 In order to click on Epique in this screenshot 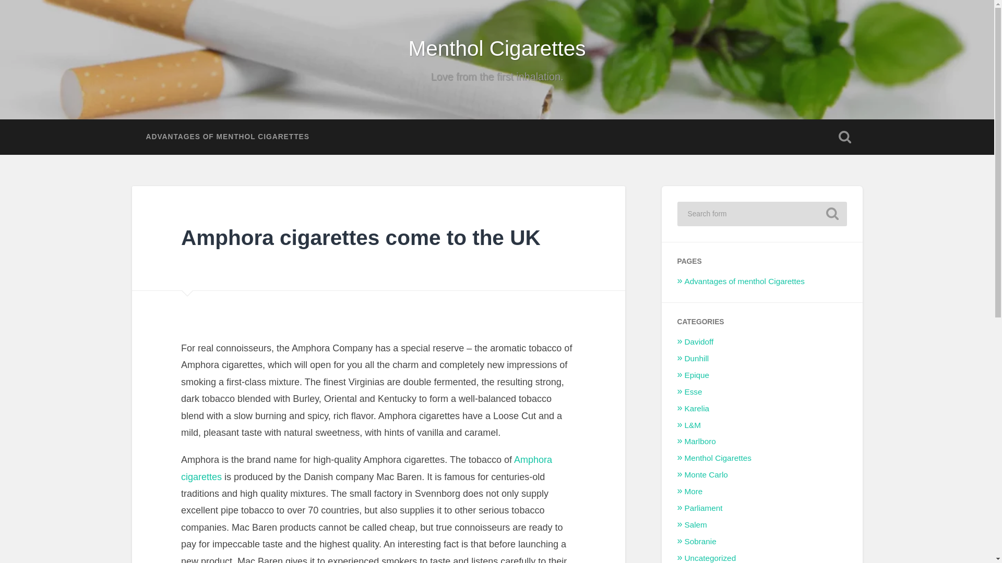, I will do `click(697, 374)`.